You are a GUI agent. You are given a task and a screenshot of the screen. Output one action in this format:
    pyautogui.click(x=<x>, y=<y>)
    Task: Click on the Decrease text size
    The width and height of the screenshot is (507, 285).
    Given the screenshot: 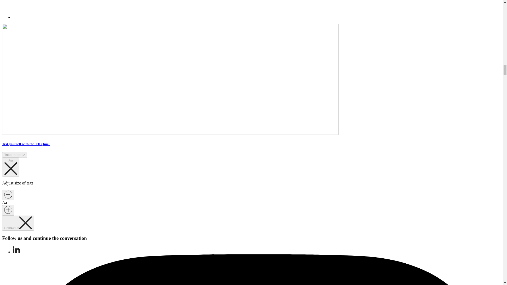 What is the action you would take?
    pyautogui.click(x=8, y=195)
    